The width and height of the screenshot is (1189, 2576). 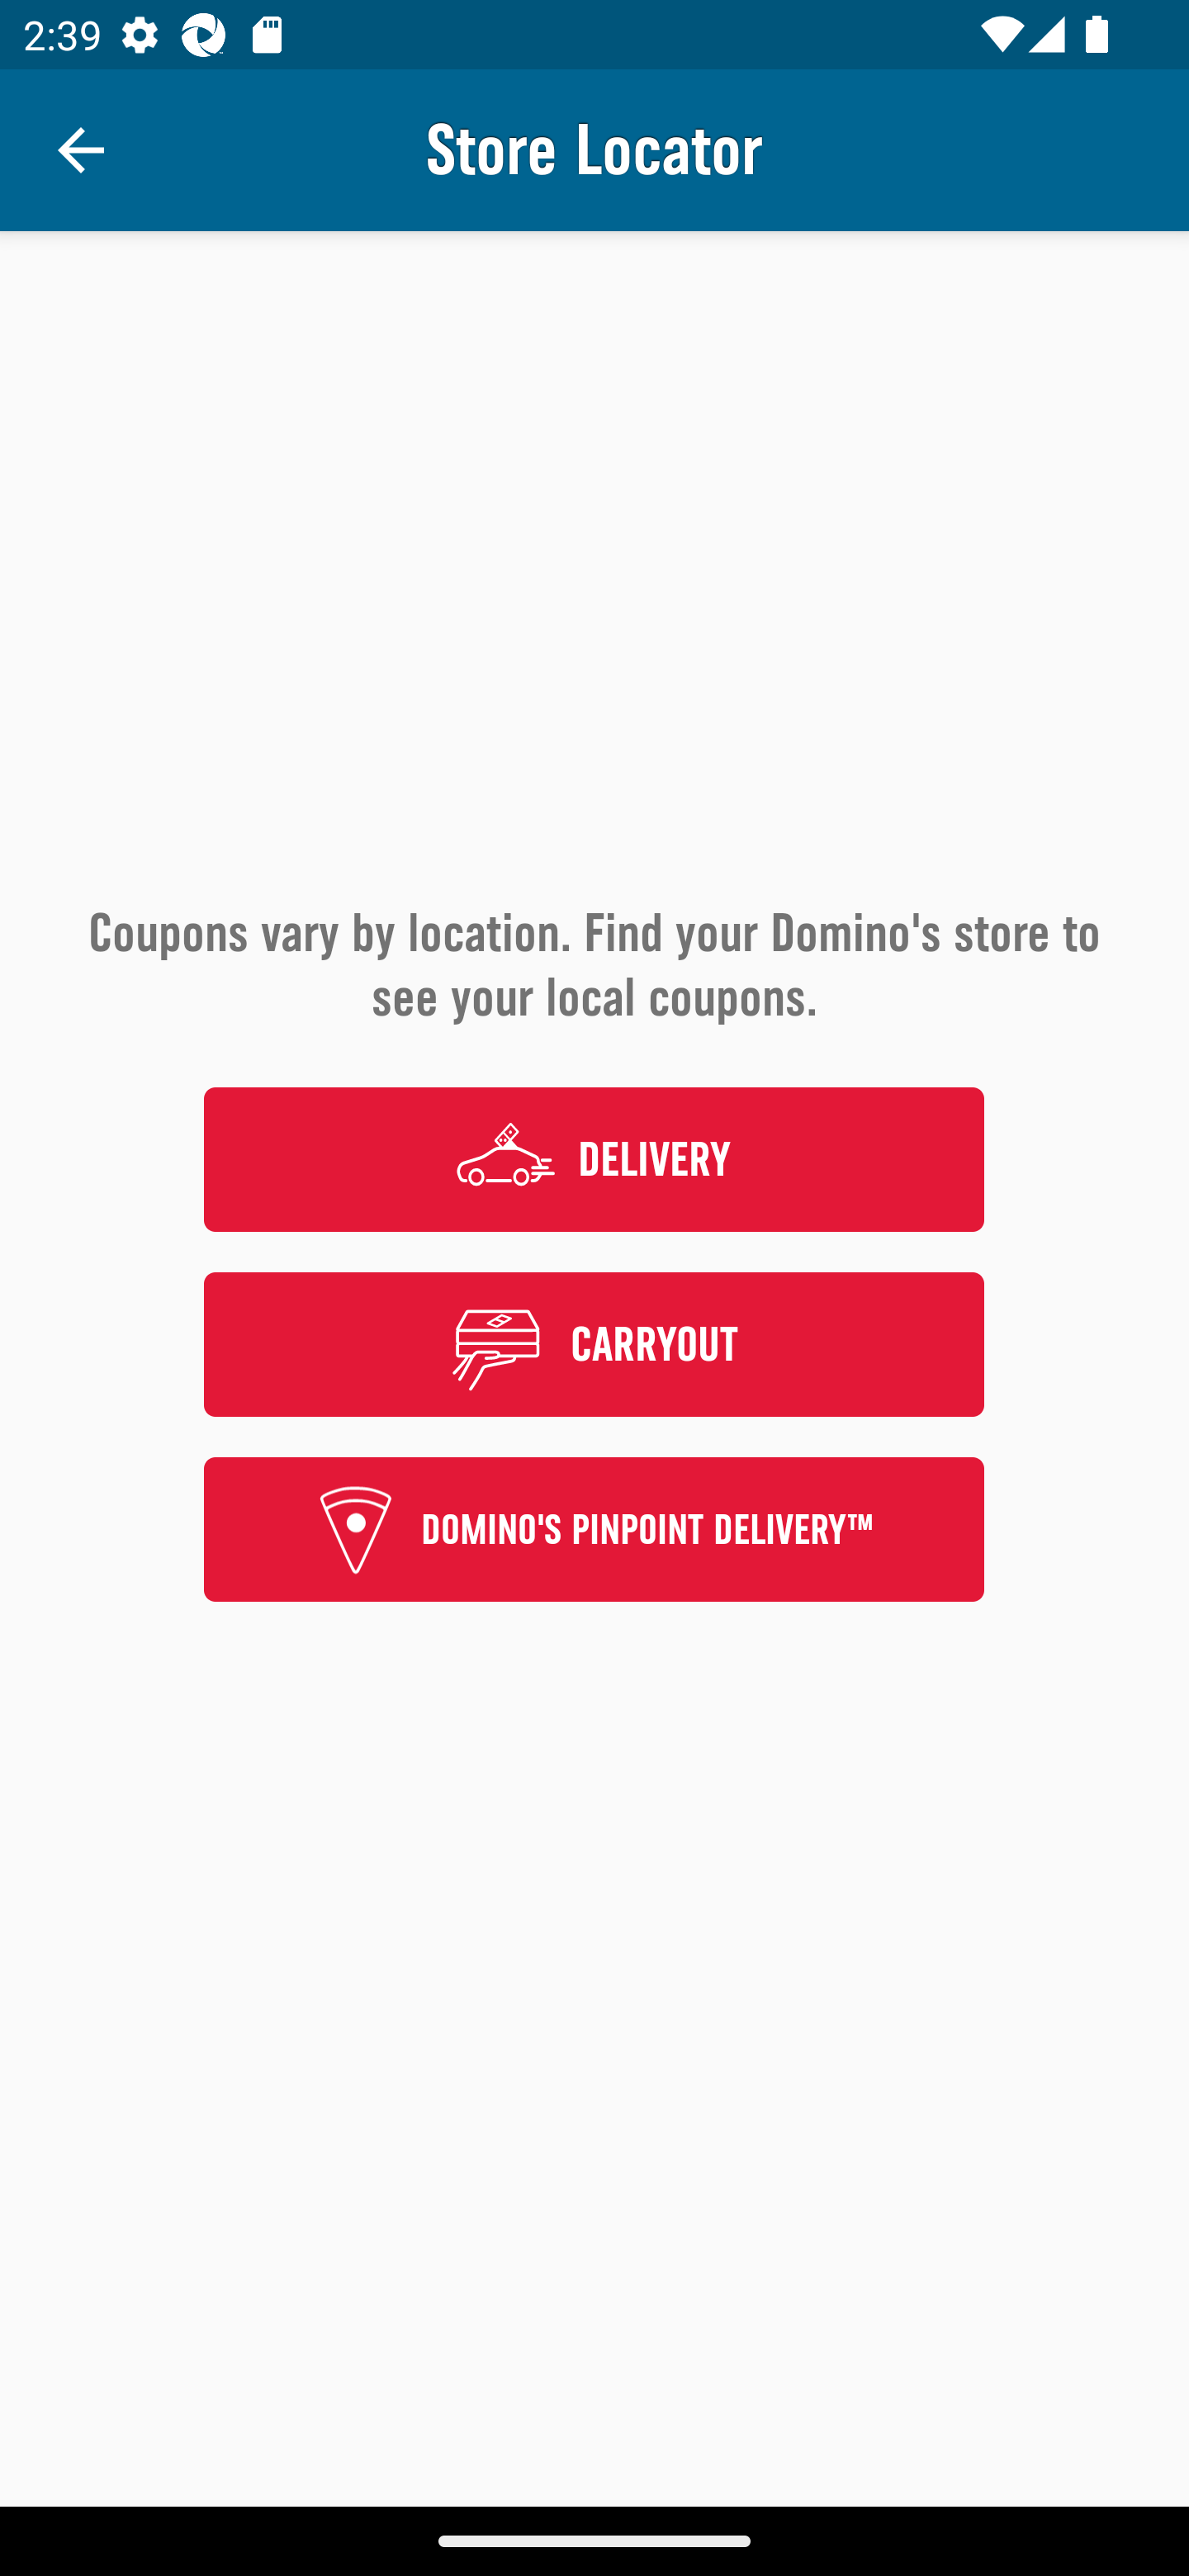 I want to click on DELIVERY, so click(x=594, y=1159).